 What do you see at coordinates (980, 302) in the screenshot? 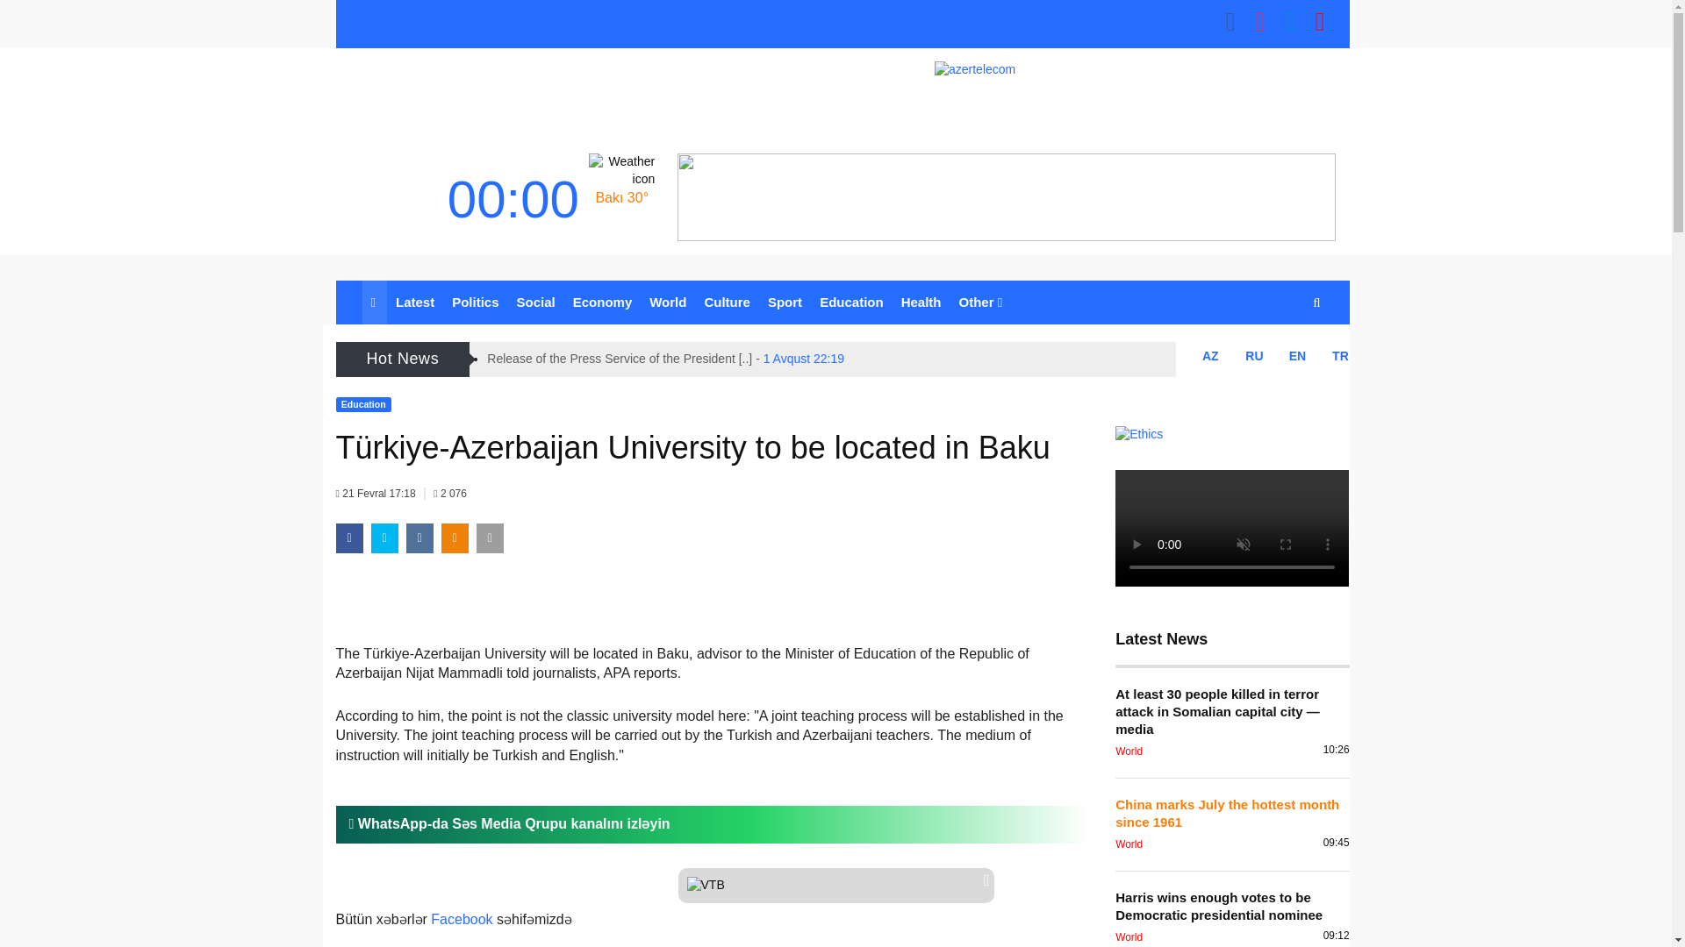
I see `Other` at bounding box center [980, 302].